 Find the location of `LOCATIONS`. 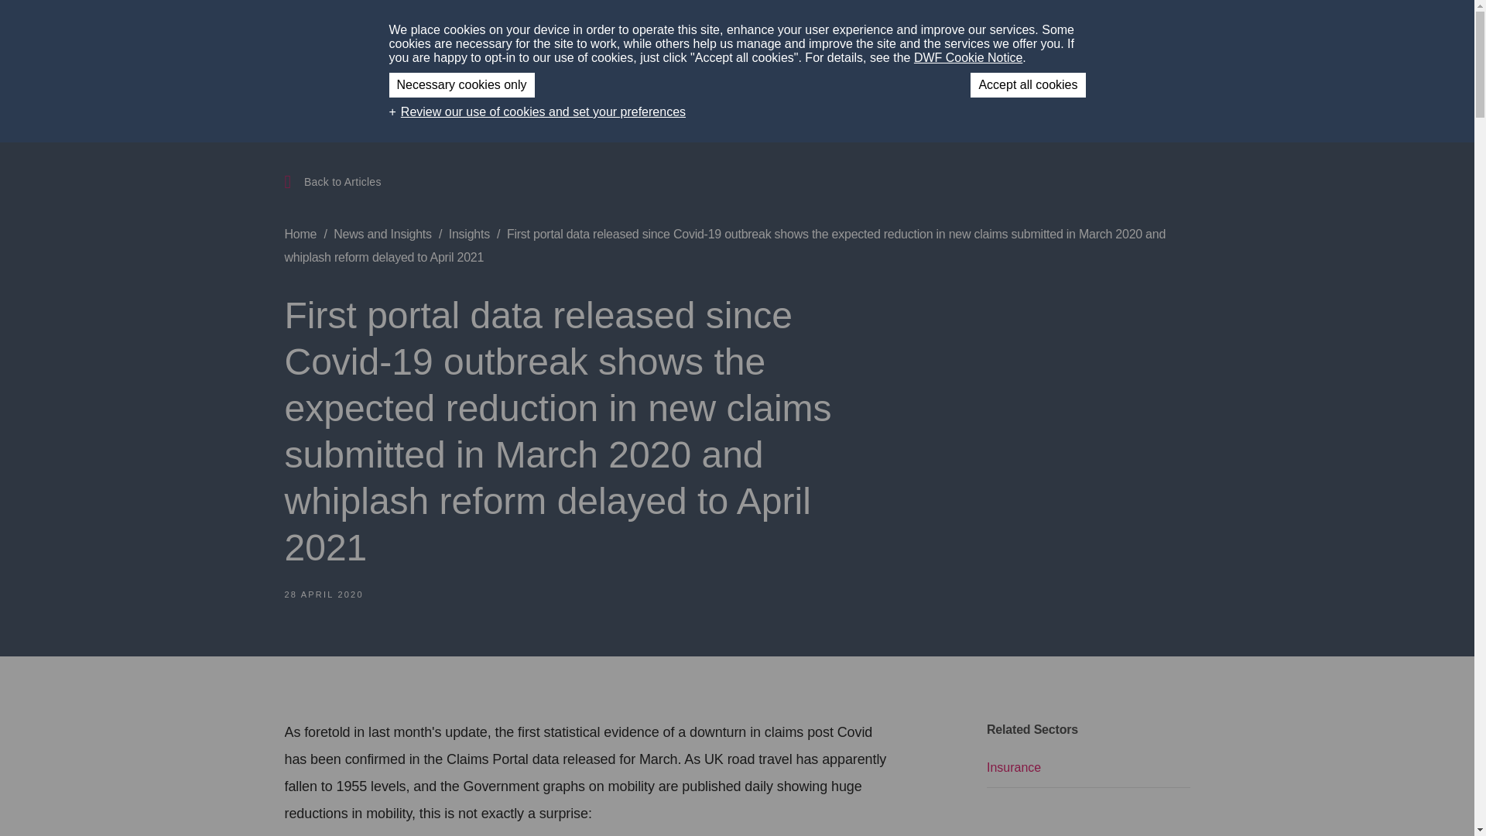

LOCATIONS is located at coordinates (917, 31).